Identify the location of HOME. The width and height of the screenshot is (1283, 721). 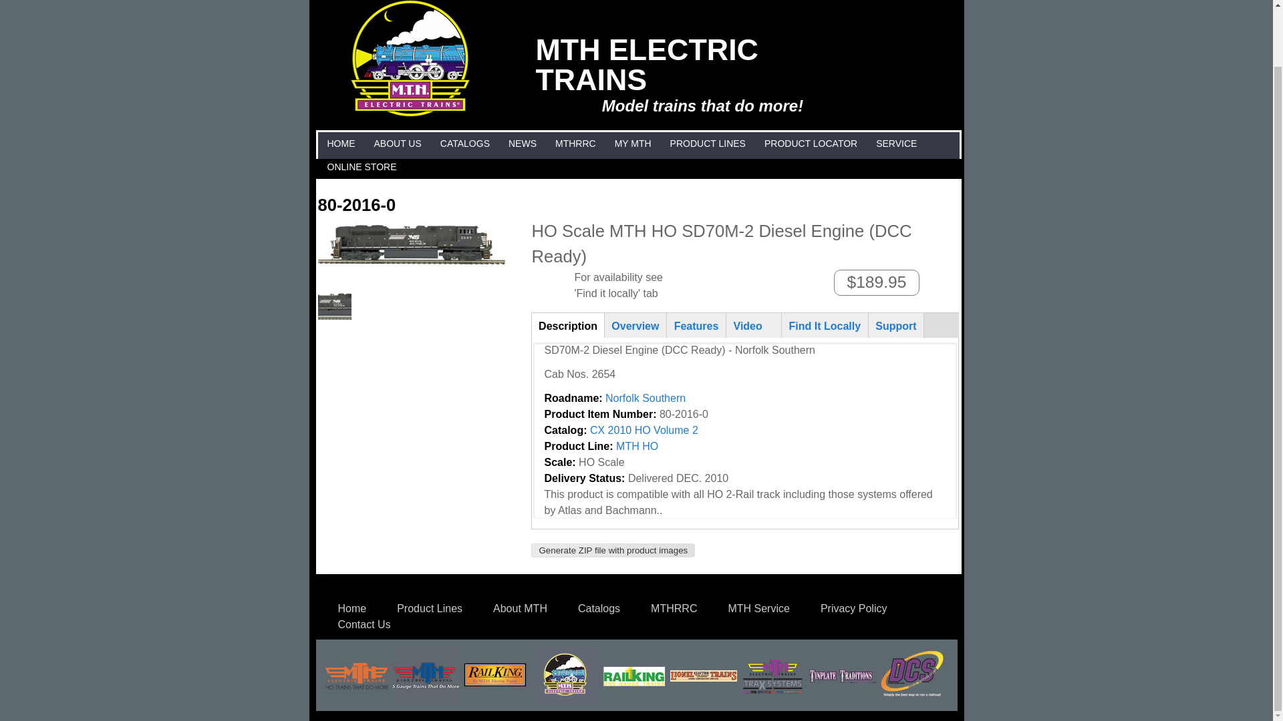
(340, 144).